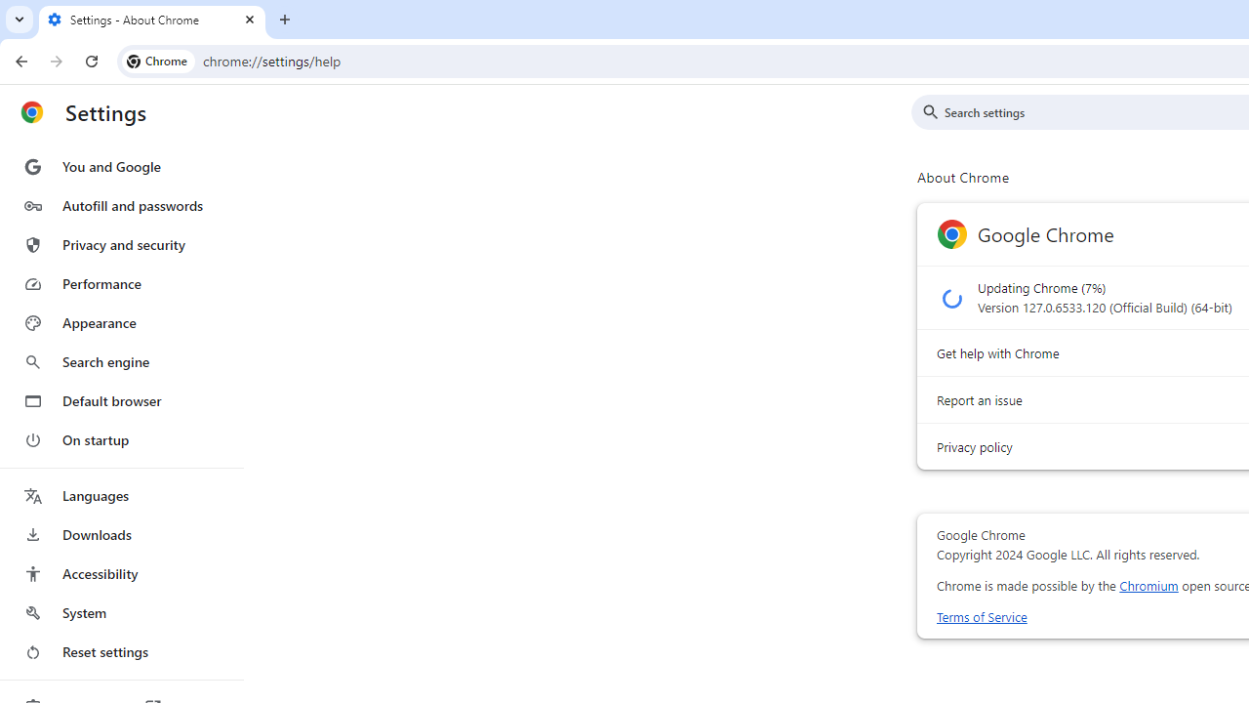 The image size is (1249, 703). What do you see at coordinates (121, 496) in the screenshot?
I see `Languages` at bounding box center [121, 496].